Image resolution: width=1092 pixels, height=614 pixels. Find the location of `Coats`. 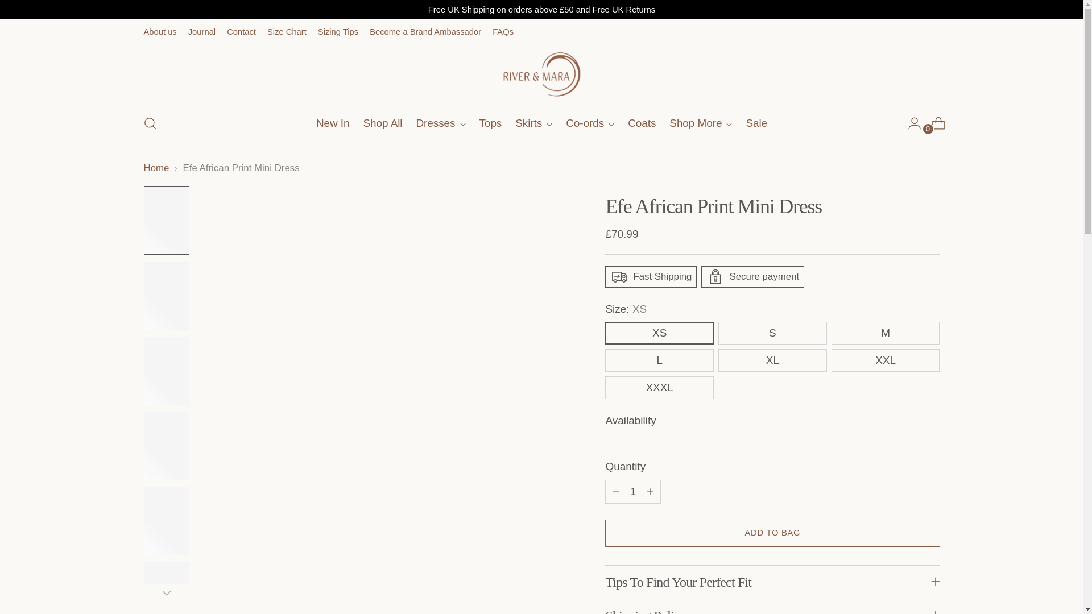

Coats is located at coordinates (642, 123).